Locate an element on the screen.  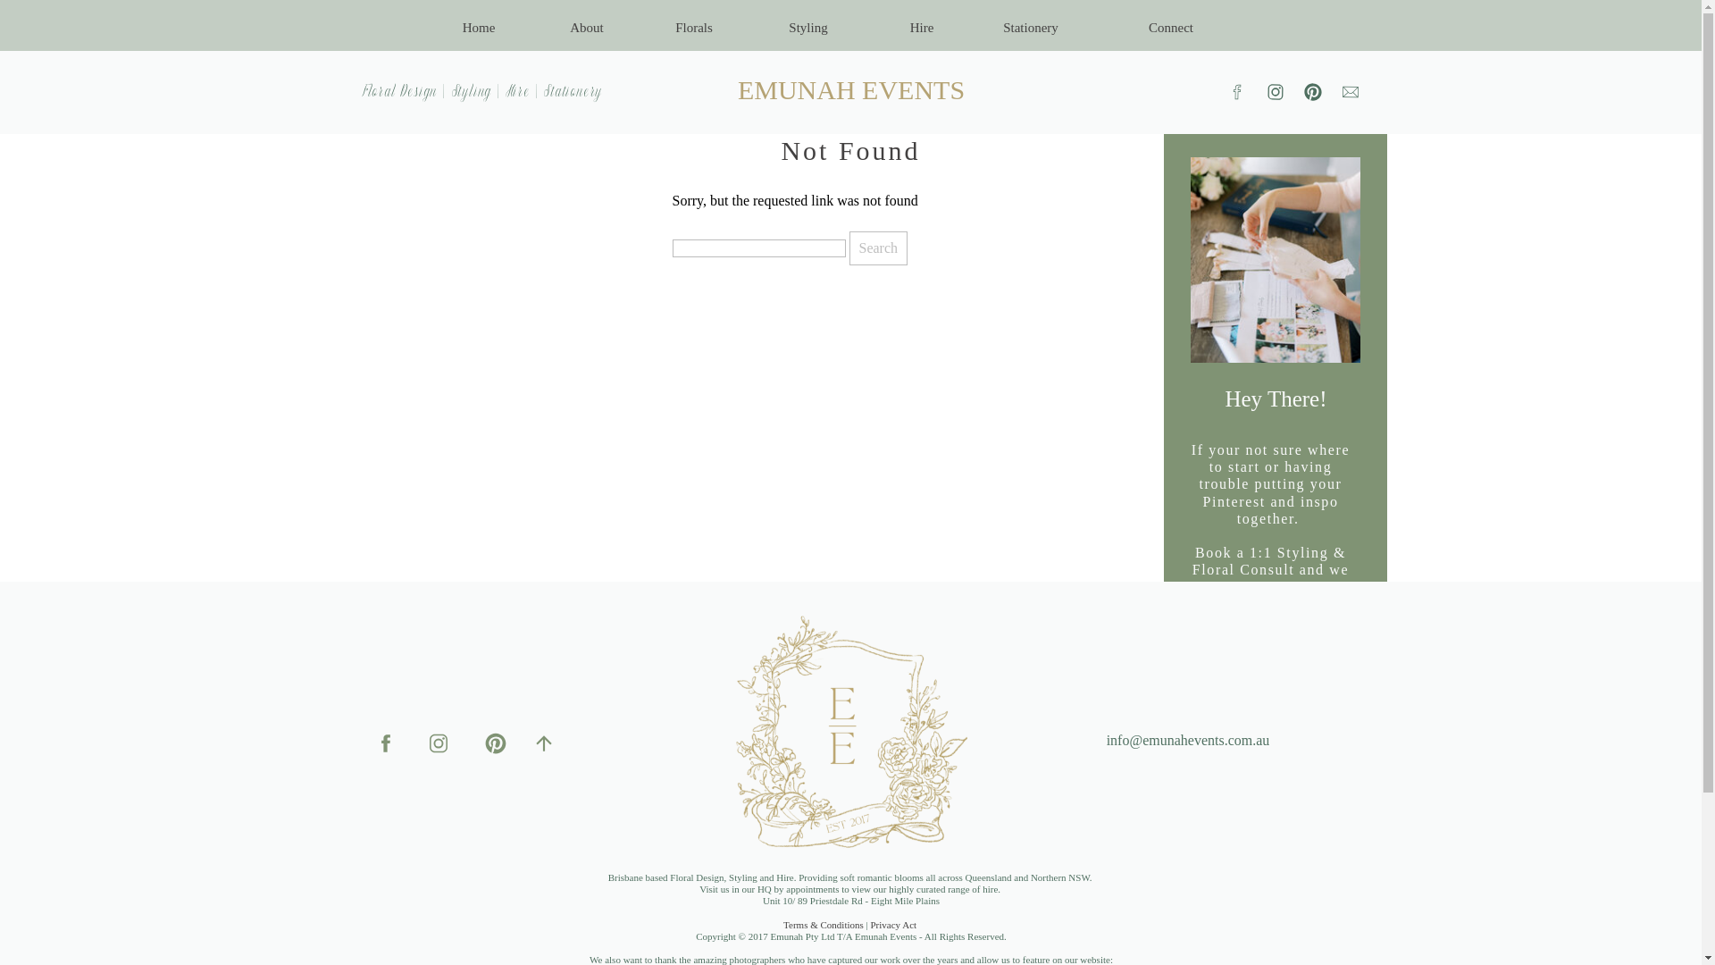
Terms & Conditions is located at coordinates (824, 925).